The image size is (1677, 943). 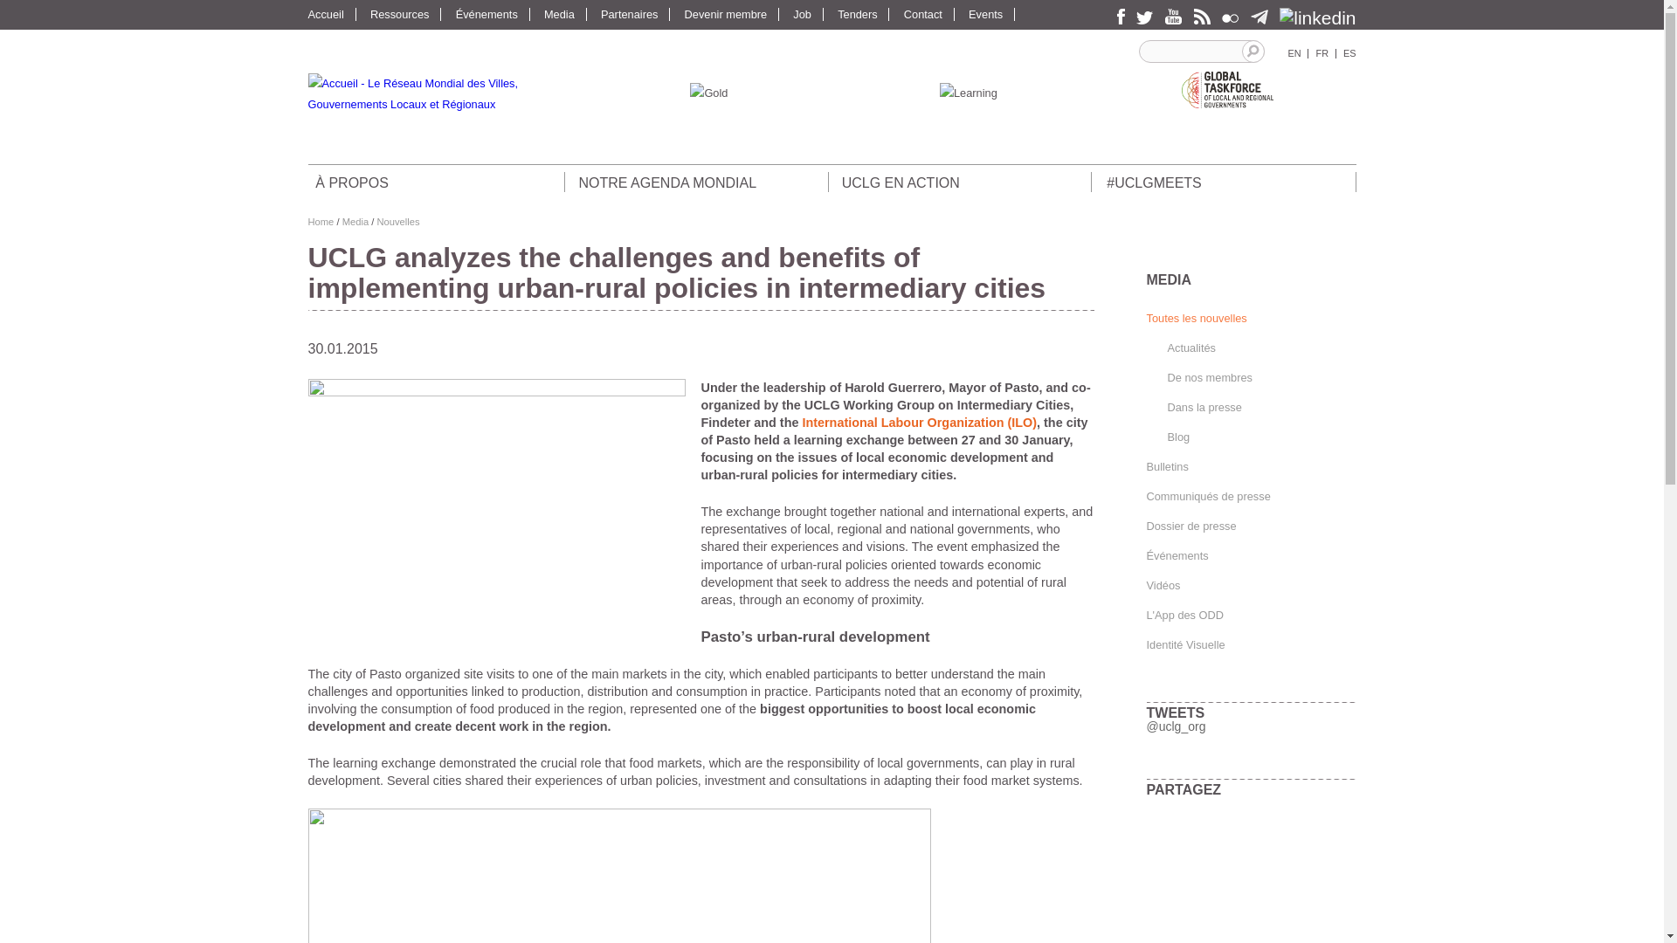 I want to click on Media, so click(x=565, y=14).